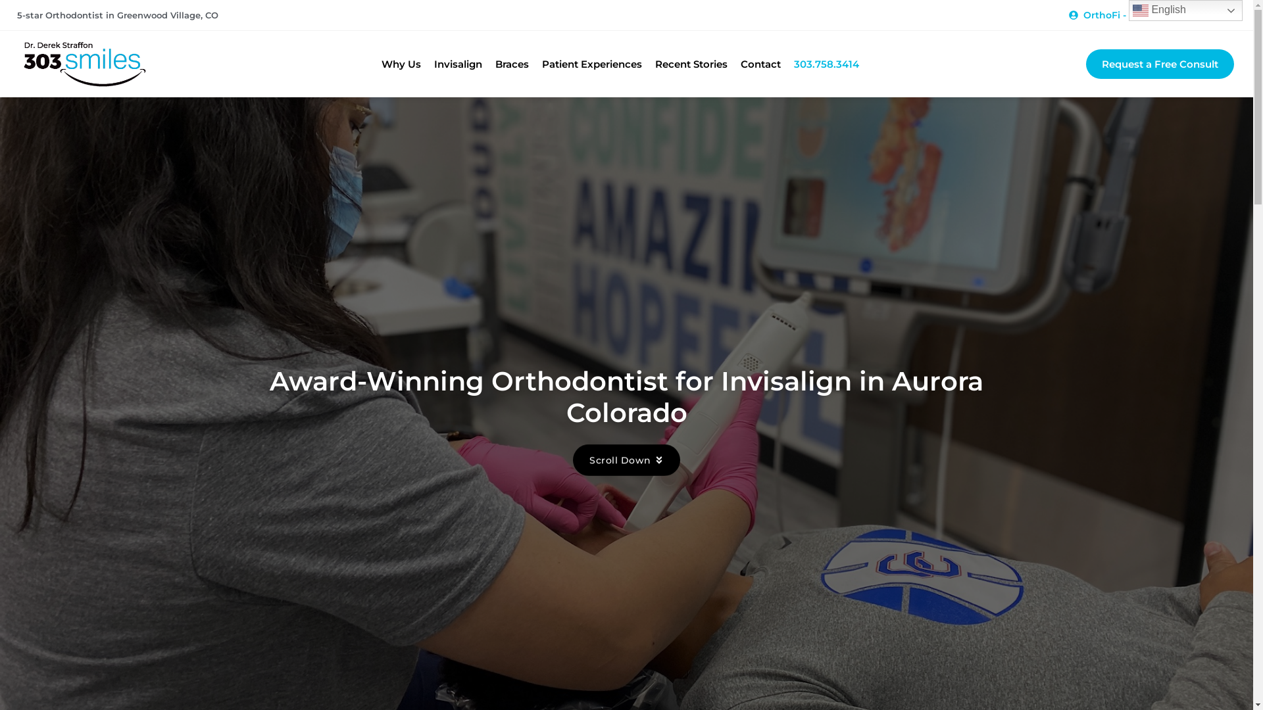 Image resolution: width=1263 pixels, height=710 pixels. I want to click on Request a Free Consult, so click(1160, 64).